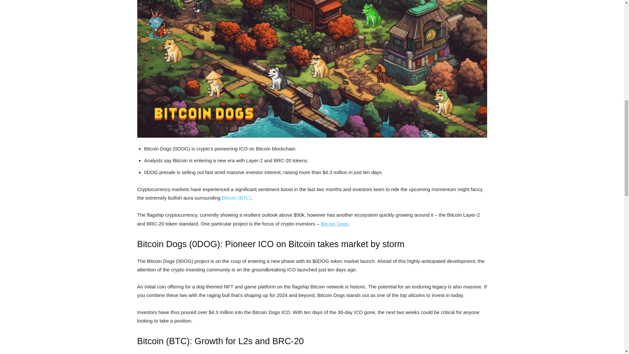 This screenshot has height=354, width=629. What do you see at coordinates (334, 224) in the screenshot?
I see `Bitcoin Dogs` at bounding box center [334, 224].